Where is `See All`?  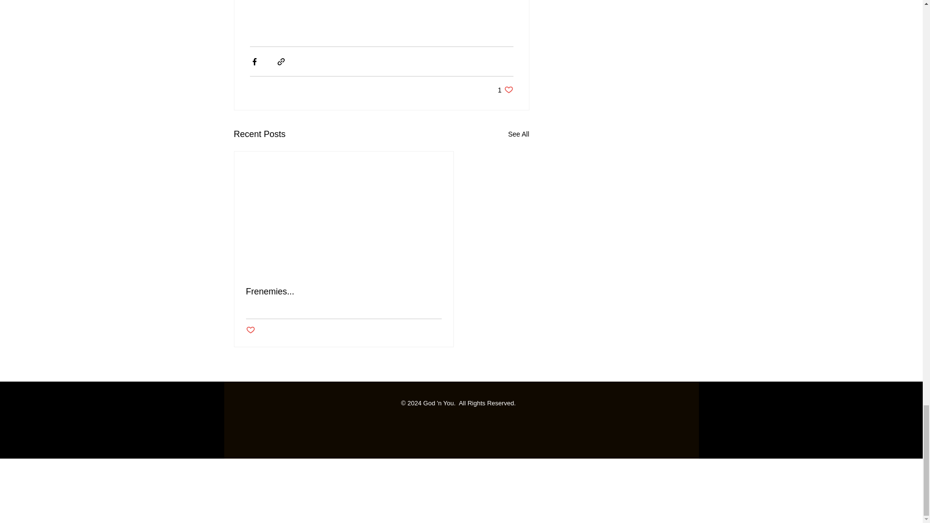
See All is located at coordinates (518, 134).